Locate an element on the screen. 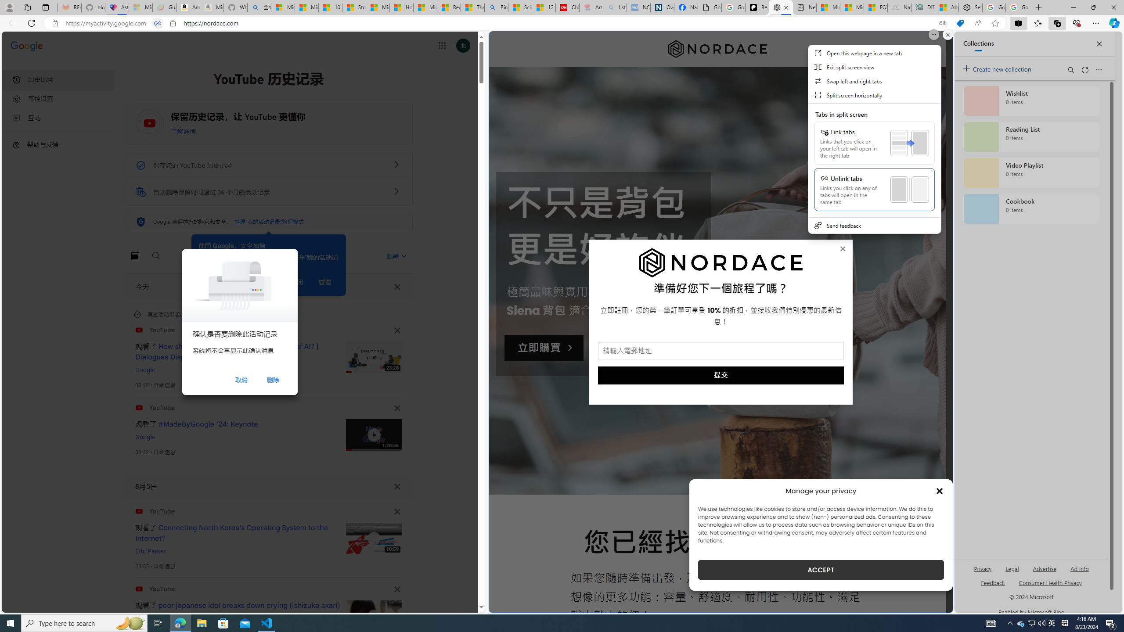  ACCEPT is located at coordinates (821, 570).